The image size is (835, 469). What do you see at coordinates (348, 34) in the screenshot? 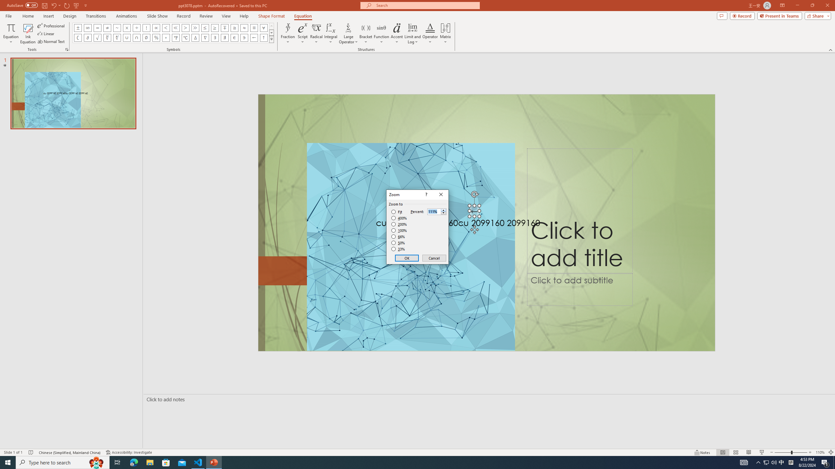
I see `Large Operator` at bounding box center [348, 34].